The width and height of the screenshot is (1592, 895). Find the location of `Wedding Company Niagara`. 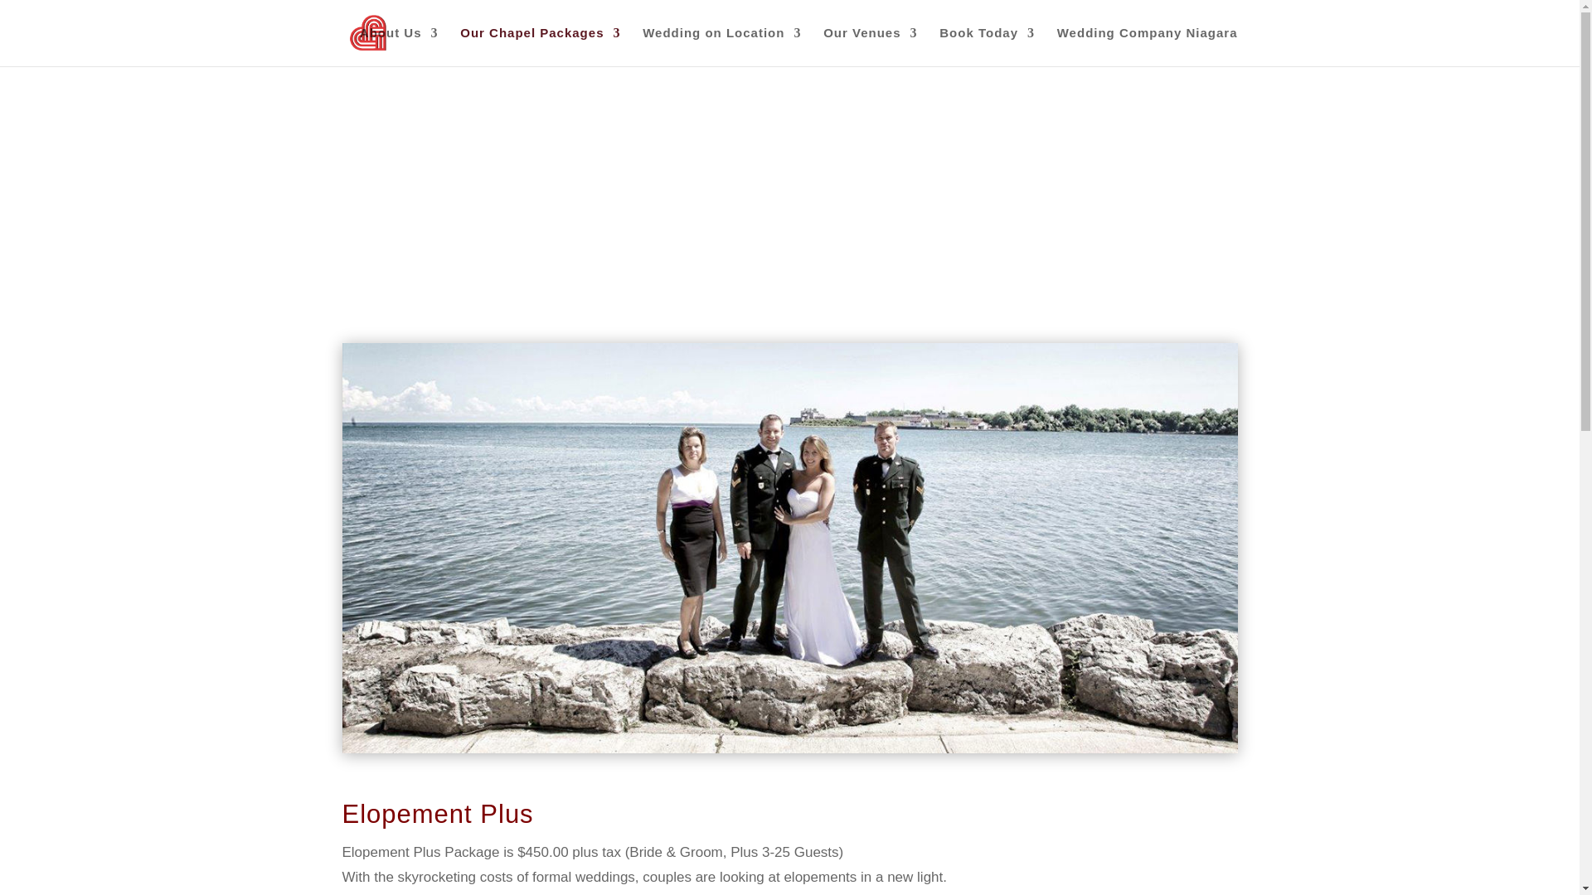

Wedding Company Niagara is located at coordinates (1148, 46).